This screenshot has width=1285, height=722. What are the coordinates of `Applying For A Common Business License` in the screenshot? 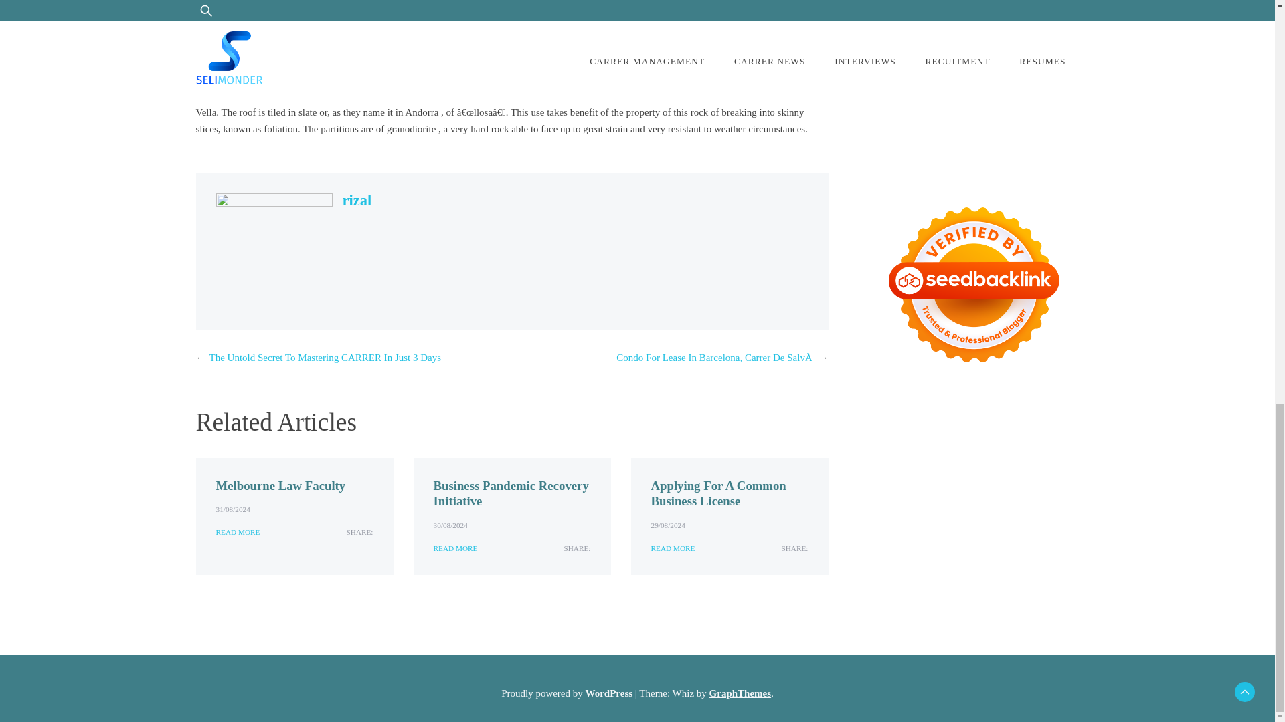 It's located at (717, 493).